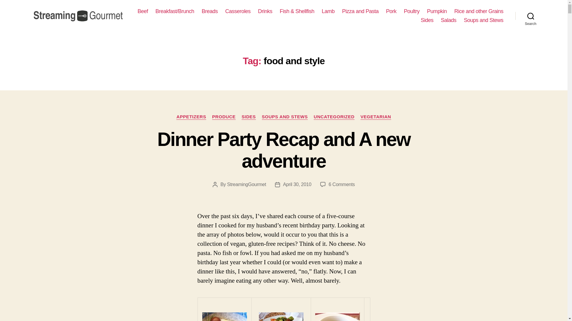  Describe the element at coordinates (427, 20) in the screenshot. I see `Sides` at that location.